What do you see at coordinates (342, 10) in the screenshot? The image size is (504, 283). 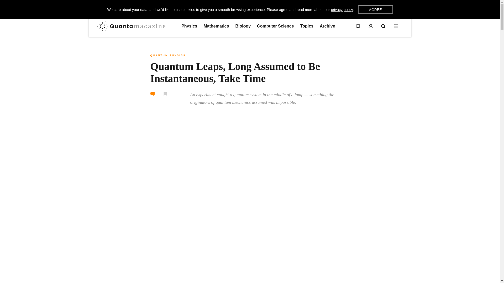 I see `privacy policy` at bounding box center [342, 10].